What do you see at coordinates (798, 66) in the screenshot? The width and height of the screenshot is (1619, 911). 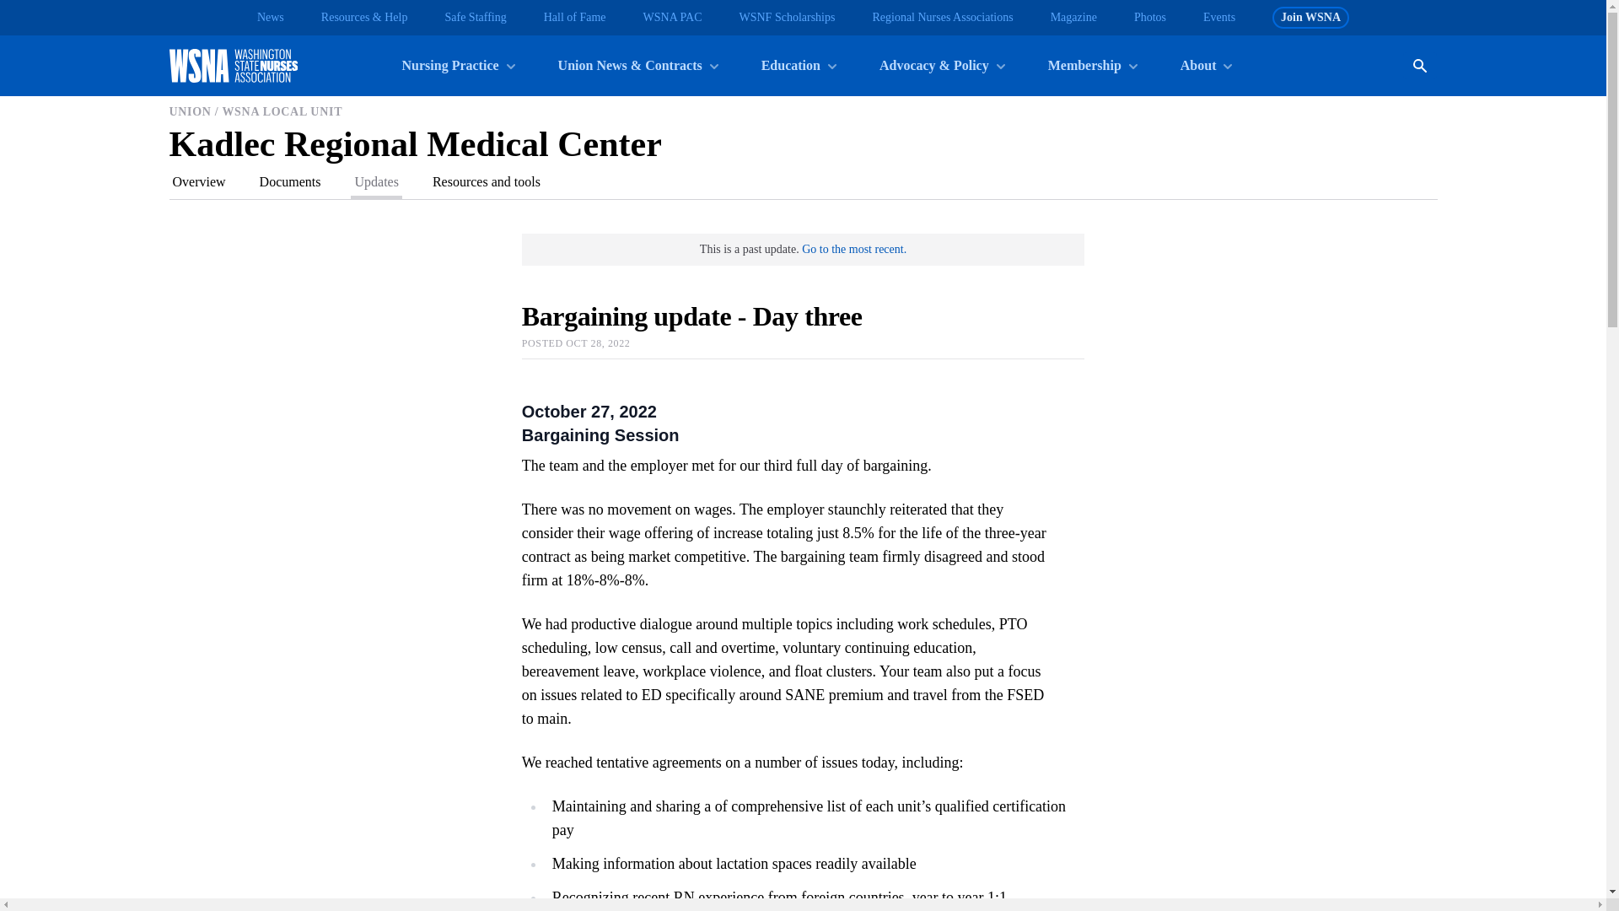 I see `Education` at bounding box center [798, 66].